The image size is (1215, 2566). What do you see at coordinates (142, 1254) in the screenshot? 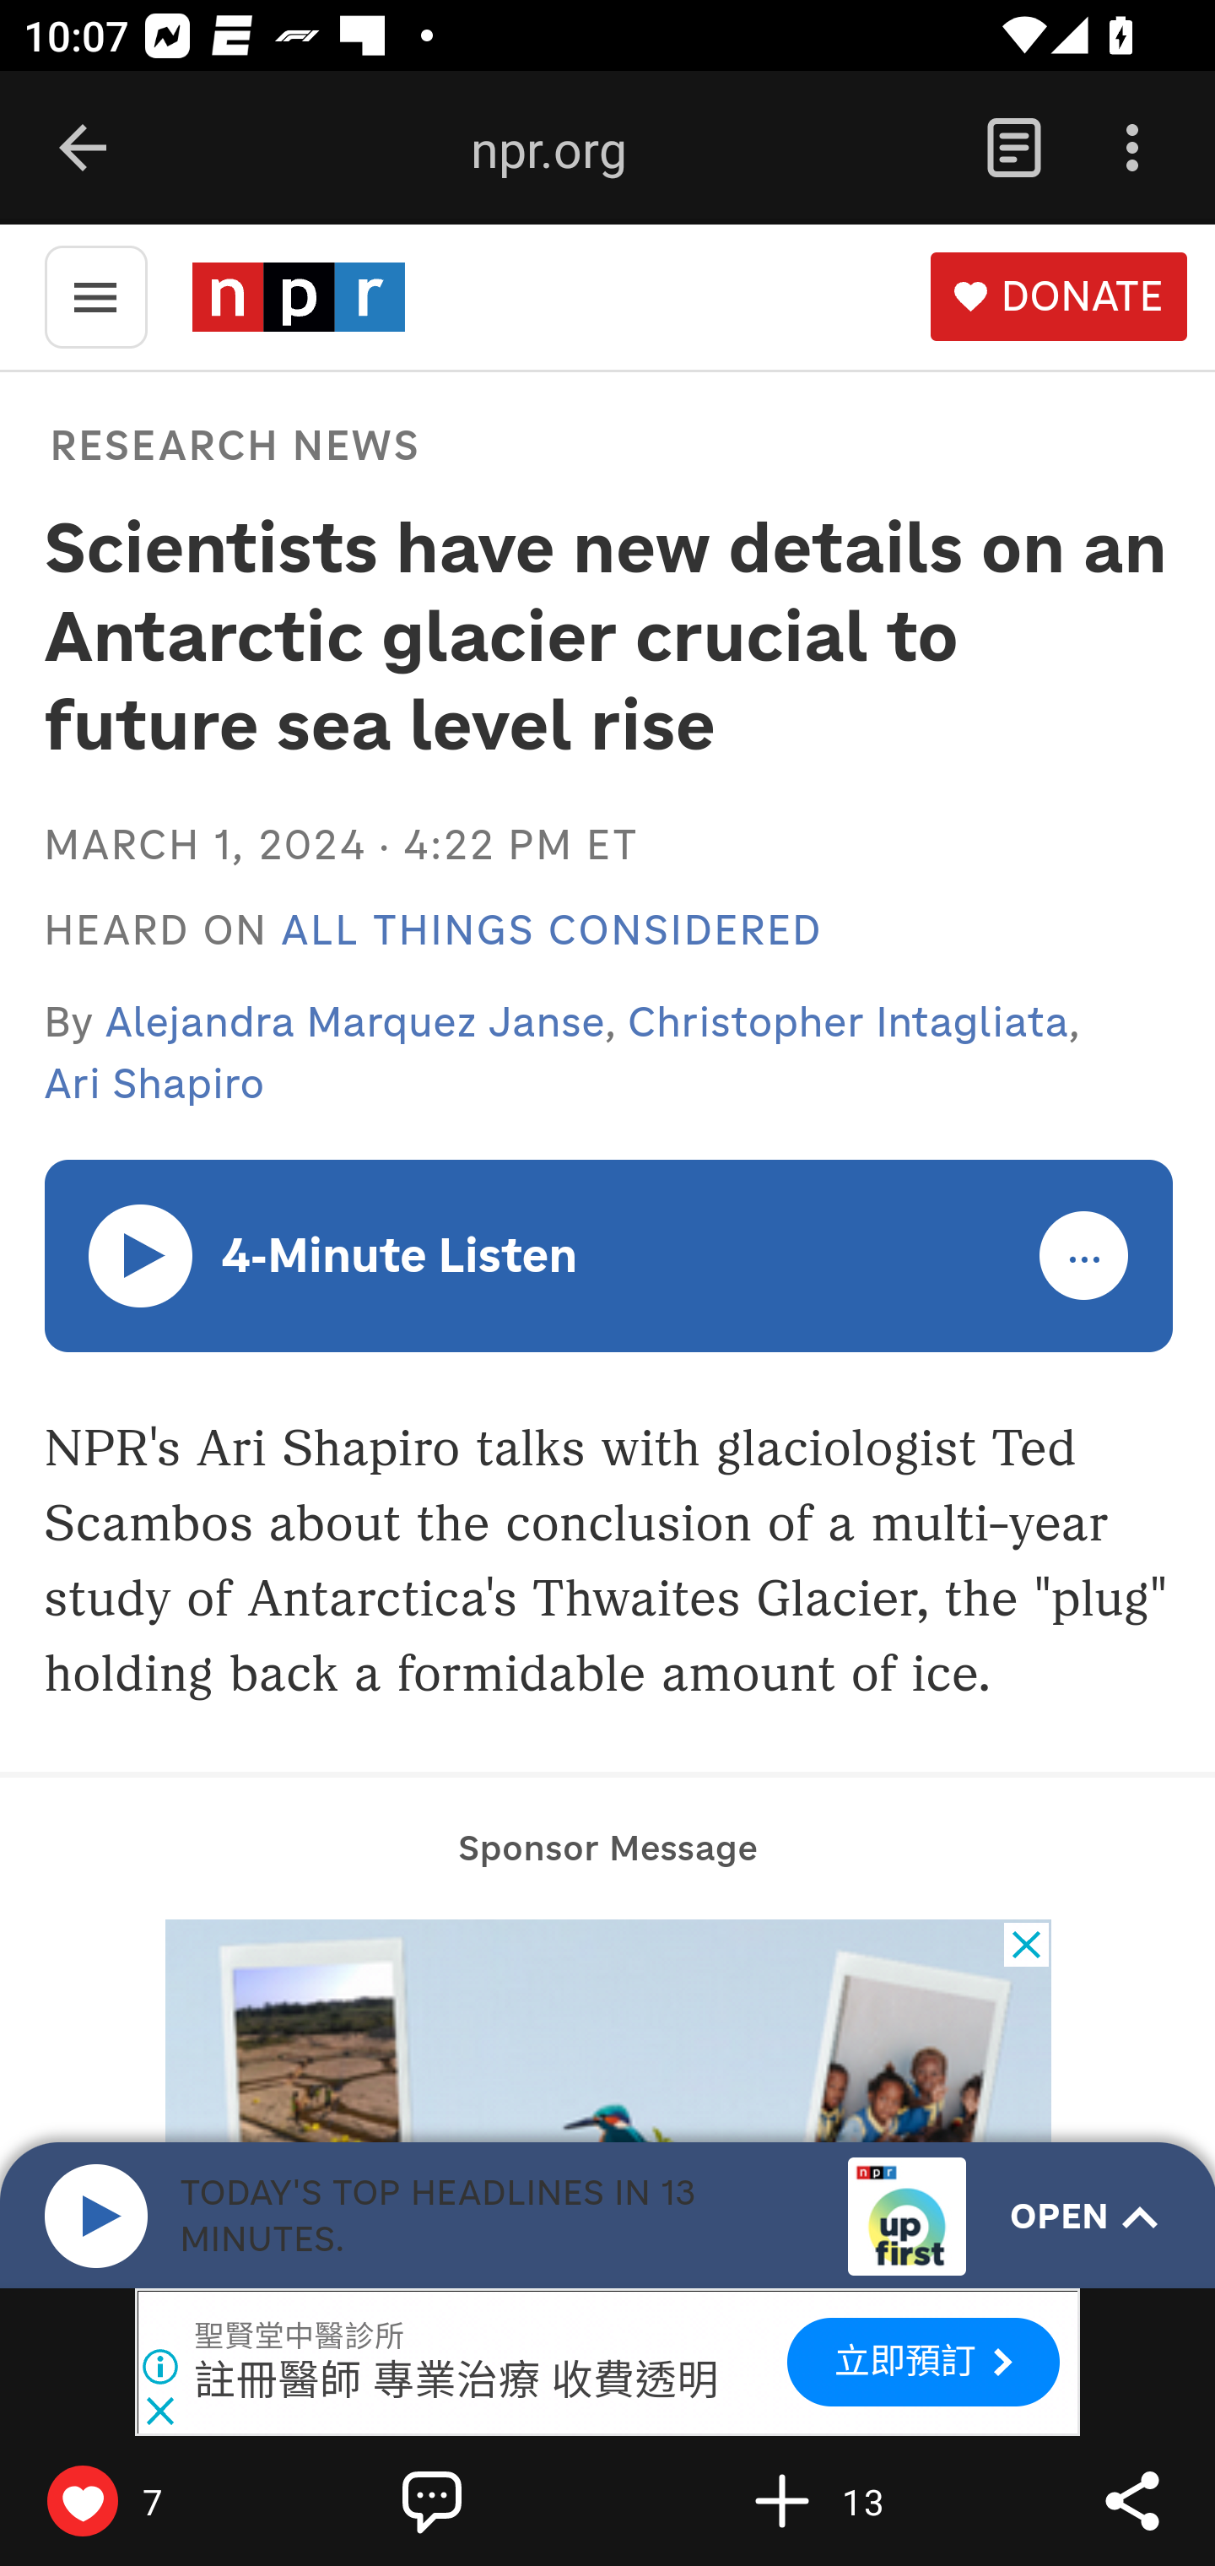
I see `LISTEN· 4:24` at bounding box center [142, 1254].